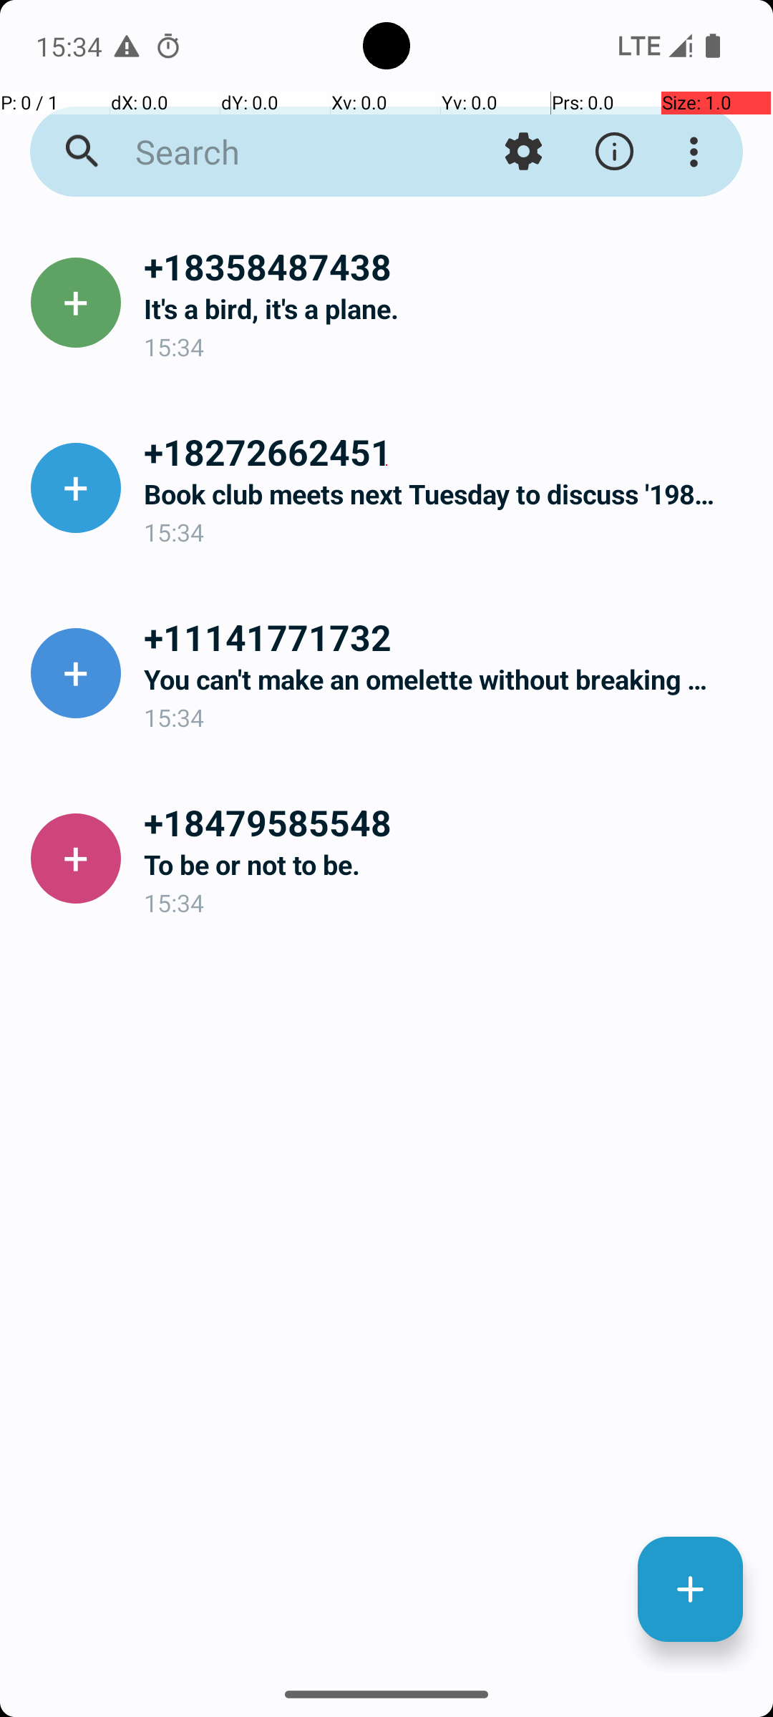 The width and height of the screenshot is (773, 1717). Describe the element at coordinates (447, 864) in the screenshot. I see `To be or not to be.` at that location.